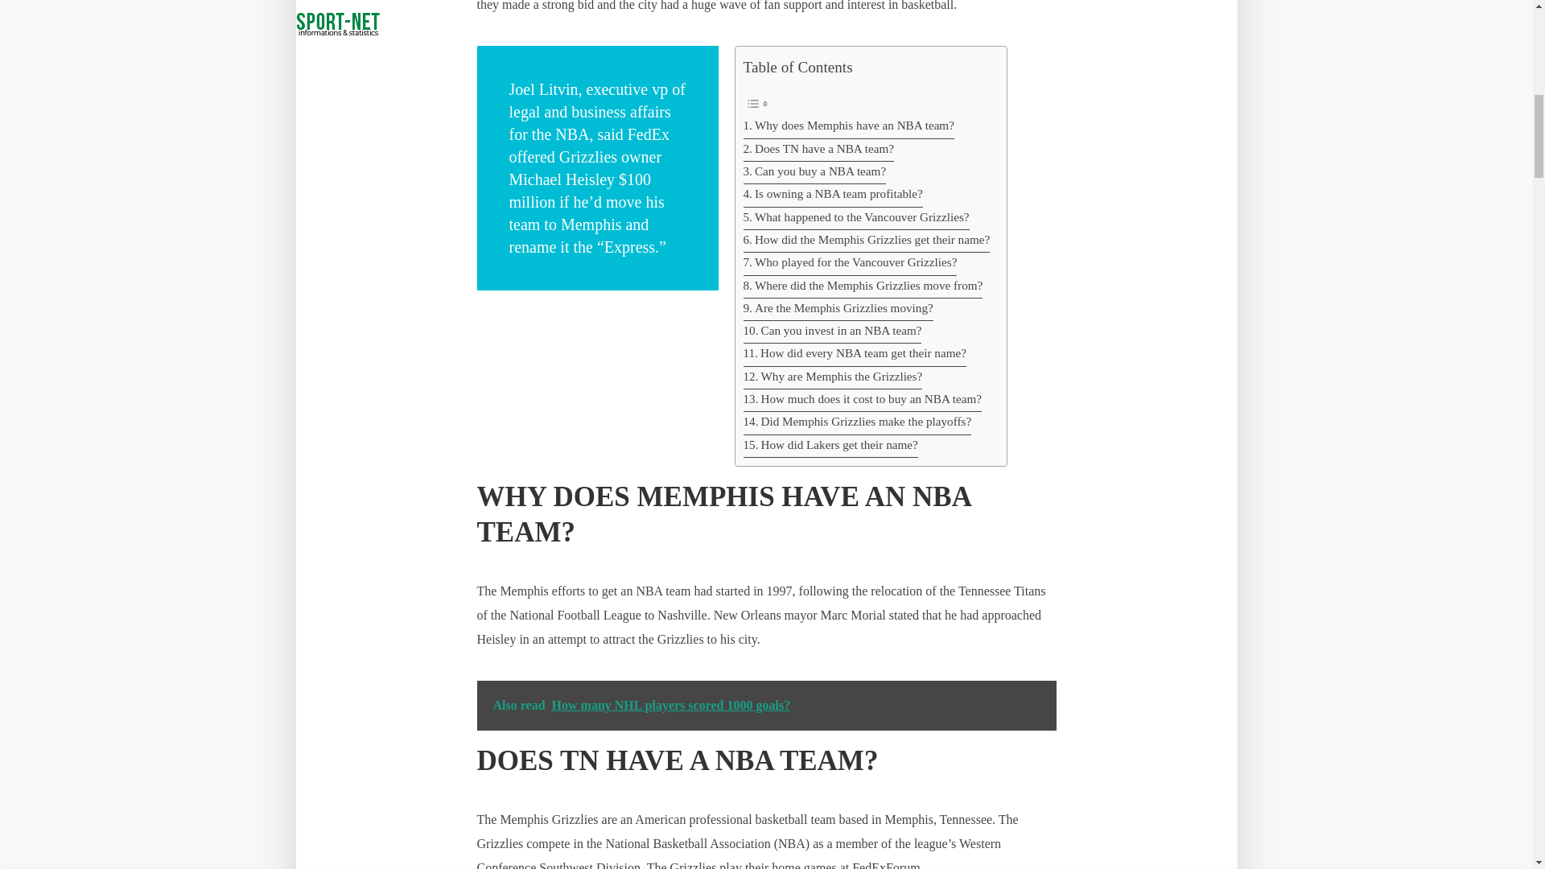 The width and height of the screenshot is (1545, 869). What do you see at coordinates (856, 219) in the screenshot?
I see `What happened to the Vancouver Grizzlies?` at bounding box center [856, 219].